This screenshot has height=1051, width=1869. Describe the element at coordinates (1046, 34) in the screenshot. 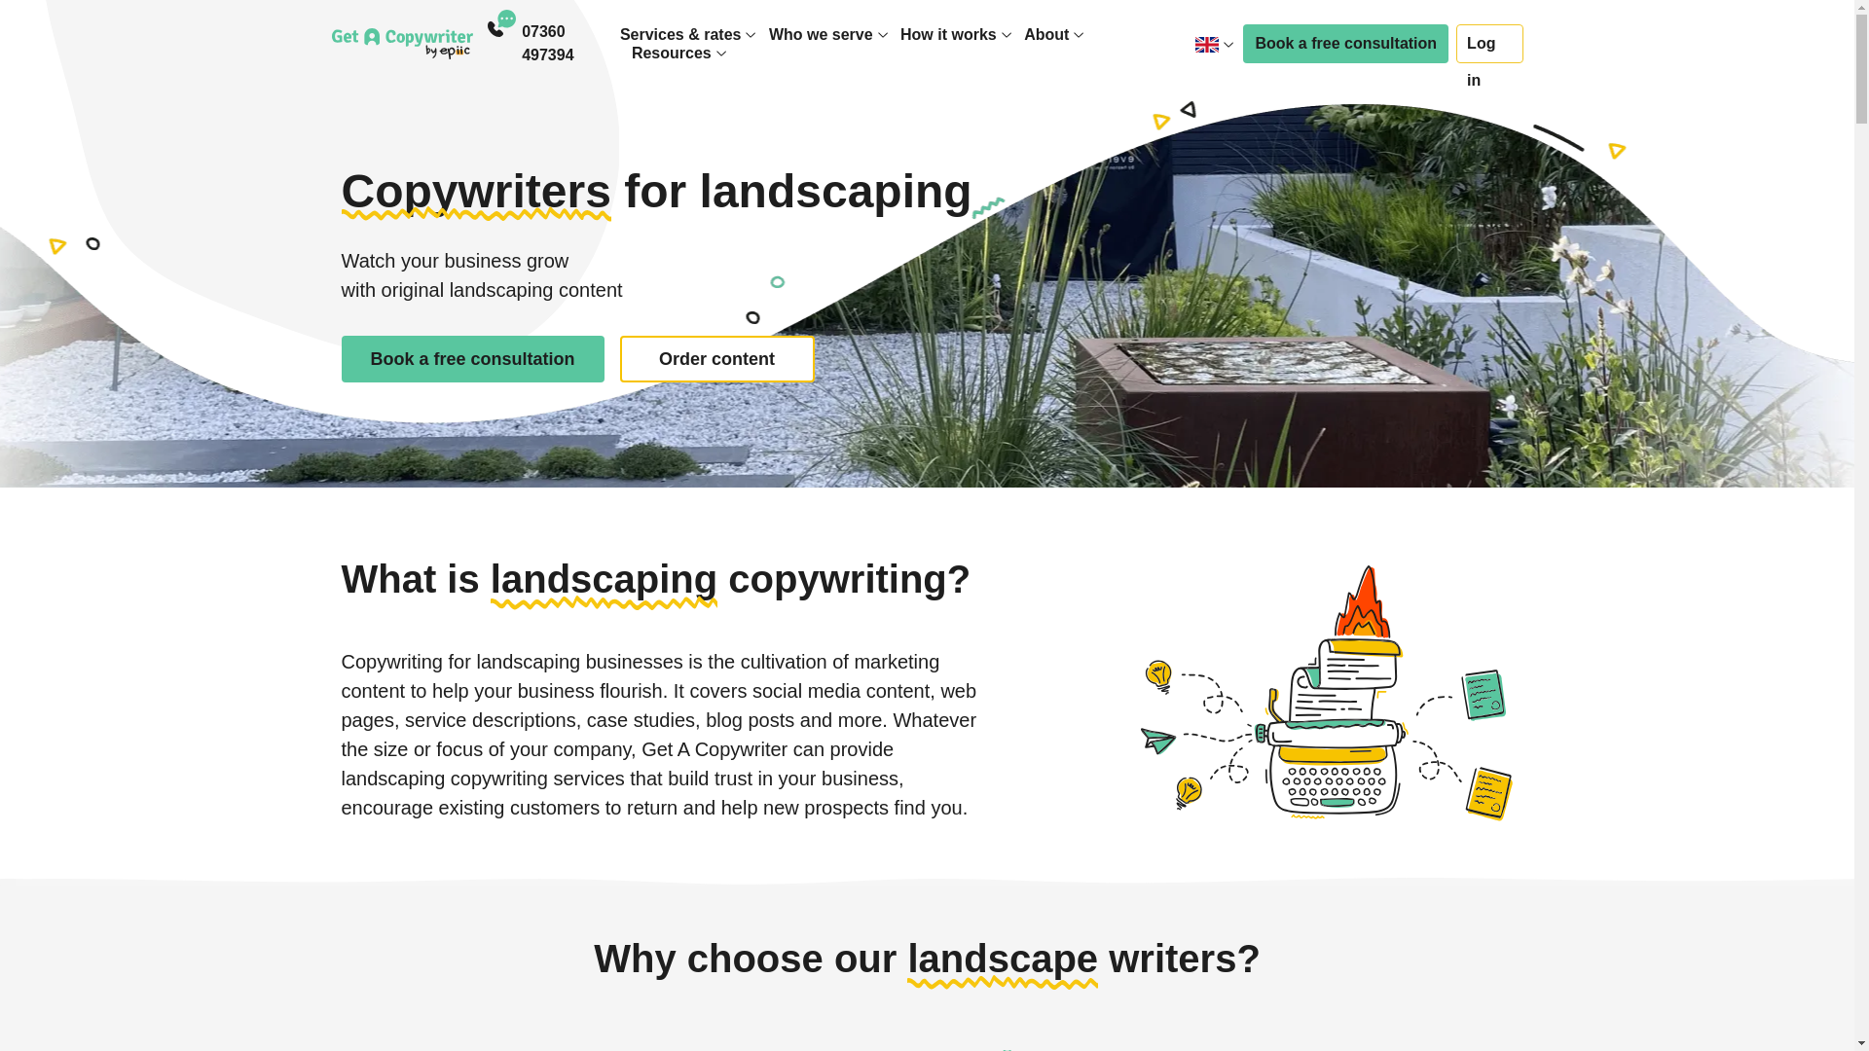

I see `About` at that location.